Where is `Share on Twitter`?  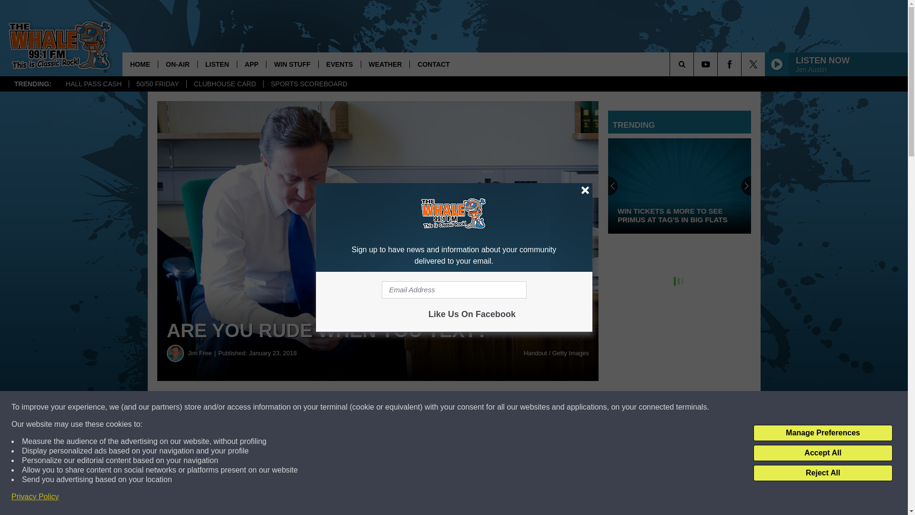 Share on Twitter is located at coordinates (466, 407).